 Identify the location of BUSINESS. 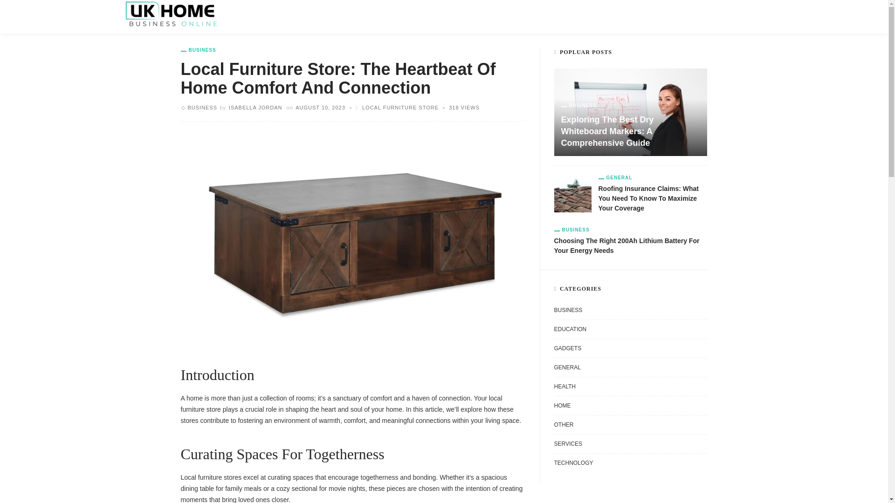
(202, 107).